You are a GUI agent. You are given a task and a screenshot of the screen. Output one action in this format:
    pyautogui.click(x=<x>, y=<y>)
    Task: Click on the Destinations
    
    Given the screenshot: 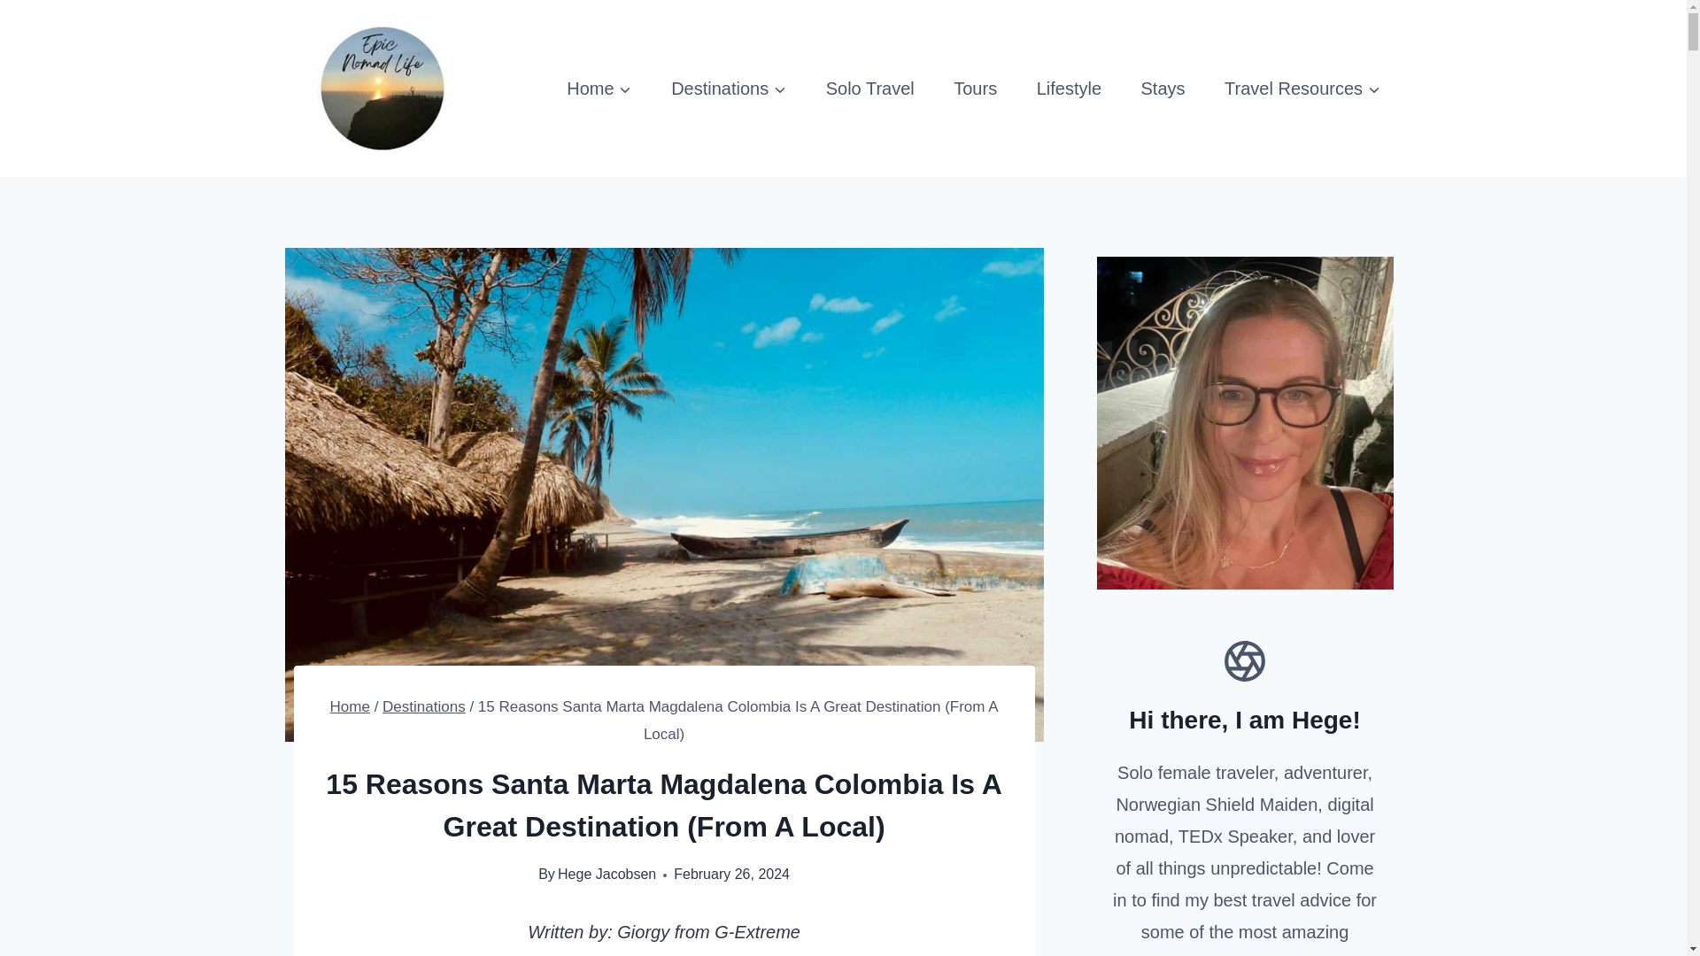 What is the action you would take?
    pyautogui.click(x=424, y=706)
    